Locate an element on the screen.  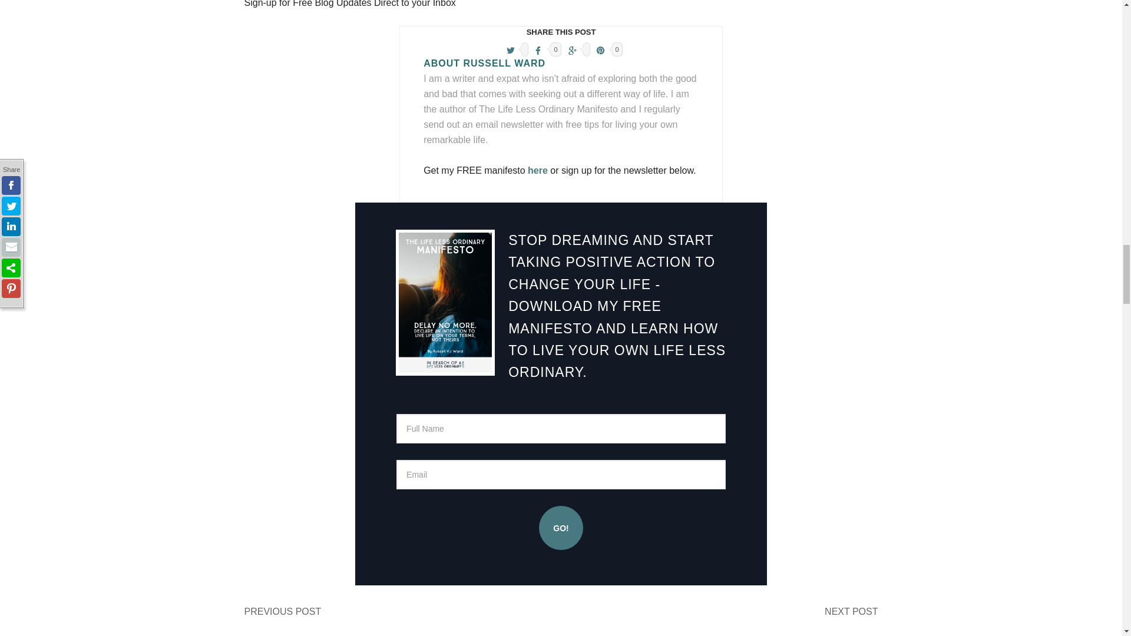
twitter is located at coordinates (510, 49).